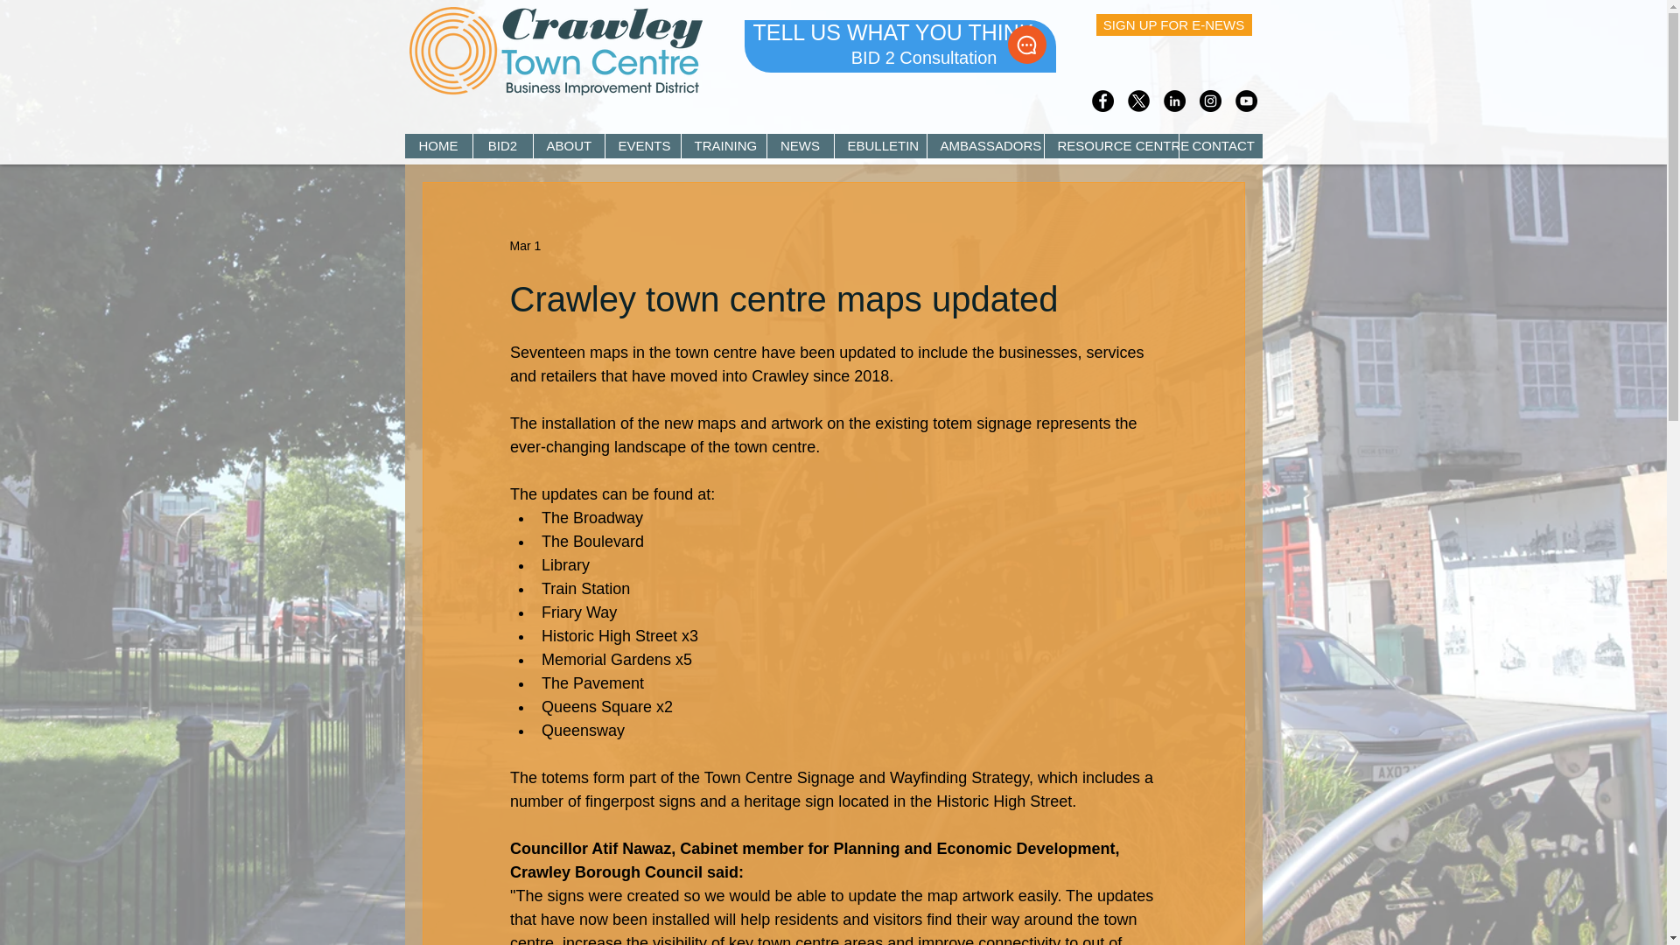  What do you see at coordinates (502, 146) in the screenshot?
I see `BID2` at bounding box center [502, 146].